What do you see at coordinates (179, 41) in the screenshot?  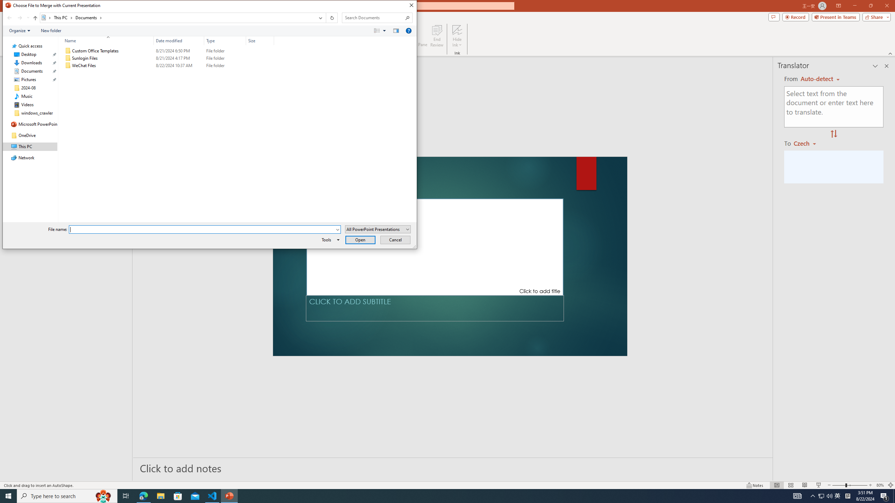 I see `Date modified` at bounding box center [179, 41].